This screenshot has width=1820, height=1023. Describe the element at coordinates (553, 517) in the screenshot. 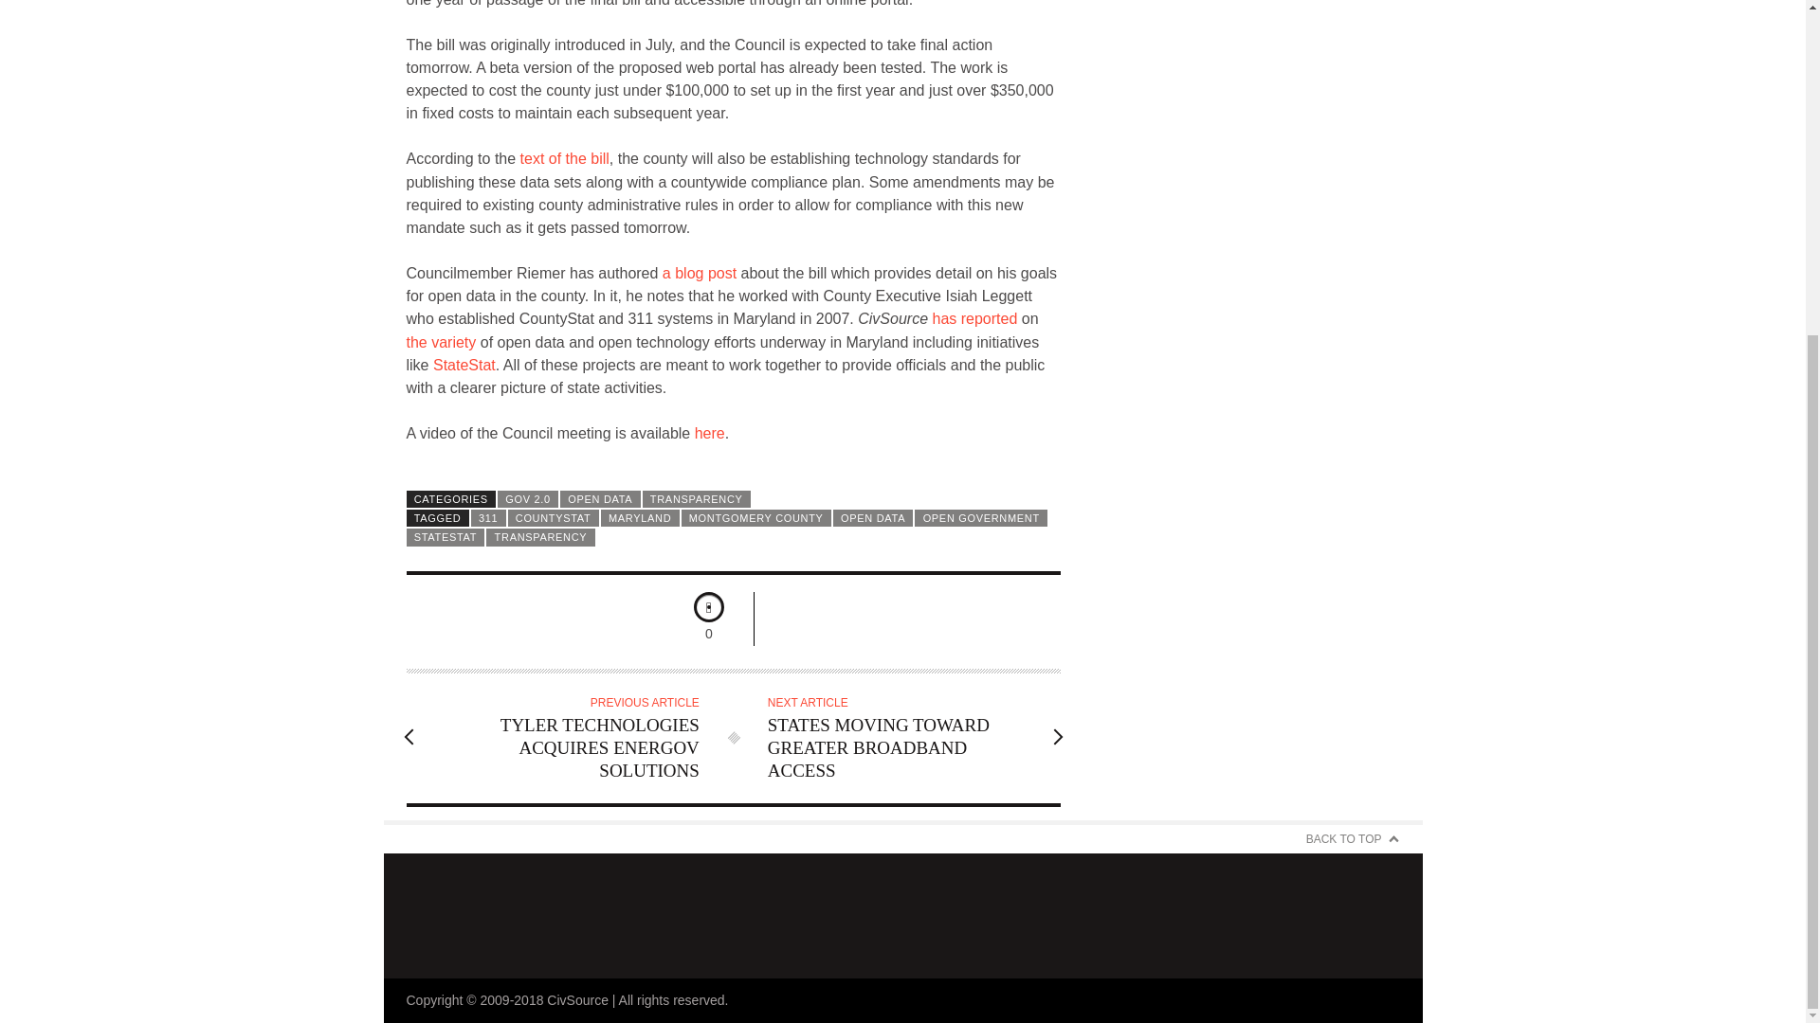

I see `View all posts tagged CountyStat` at that location.